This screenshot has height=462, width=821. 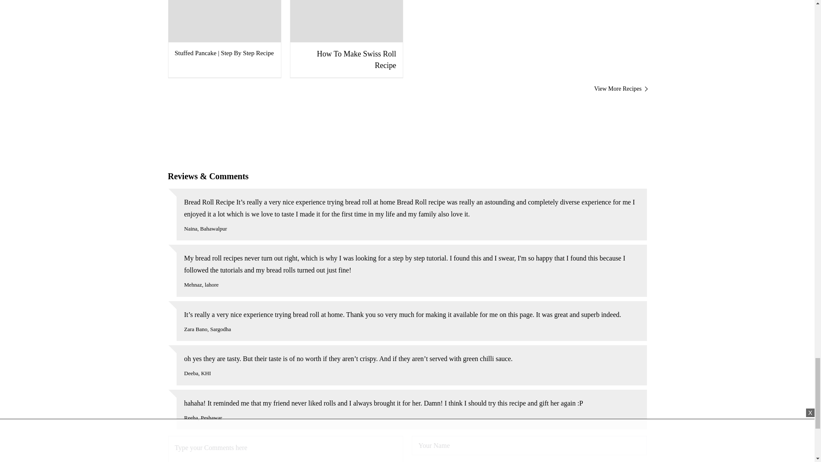 I want to click on How To Make Swiss Roll Recipe, so click(x=346, y=38).